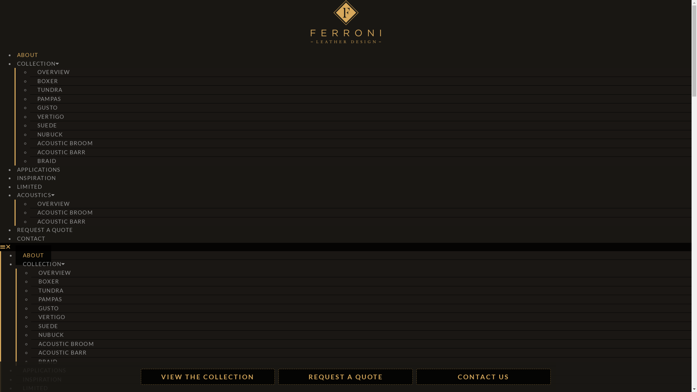 This screenshot has width=697, height=392. Describe the element at coordinates (65, 143) in the screenshot. I see `ACOUSTIC BROOM` at that location.